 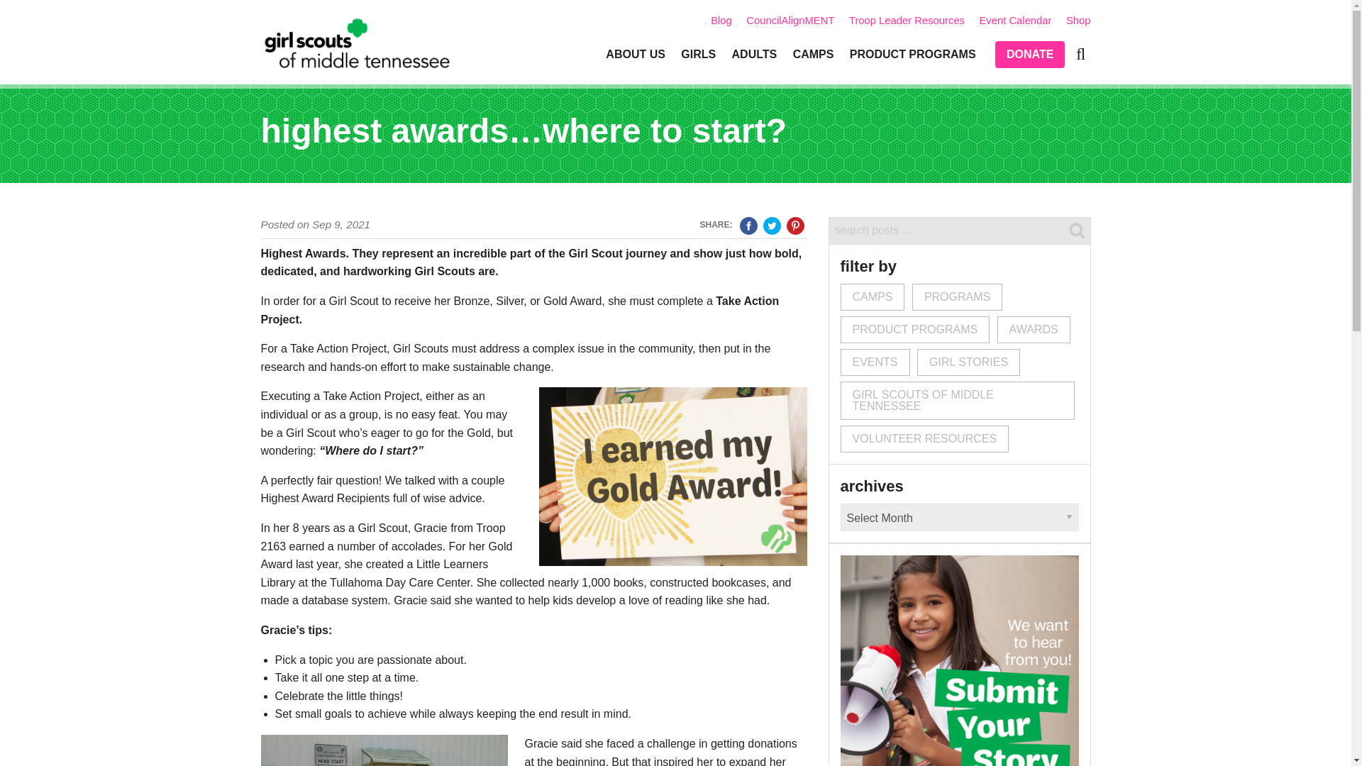 I want to click on Event Calendar, so click(x=1015, y=20).